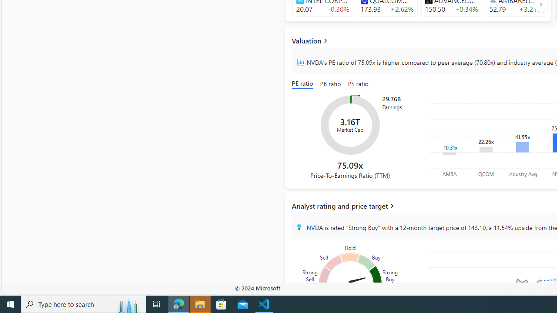  I want to click on PB ratio, so click(331, 84).